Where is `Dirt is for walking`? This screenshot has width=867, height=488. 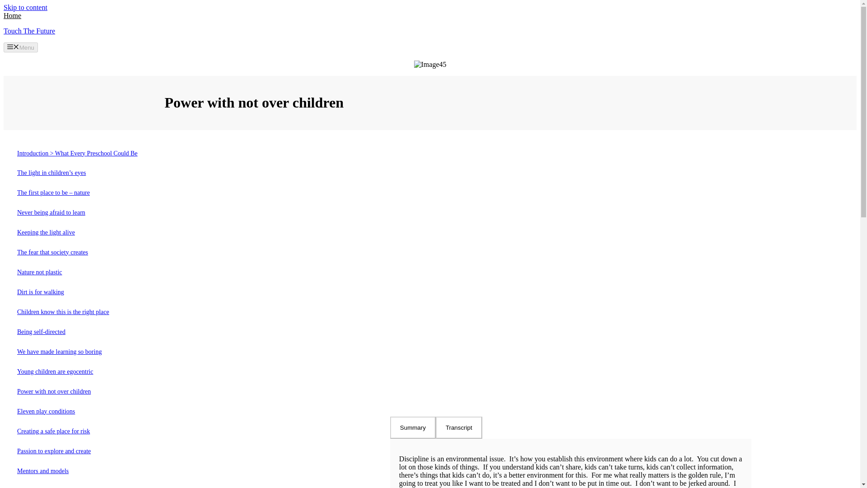
Dirt is for walking is located at coordinates (41, 292).